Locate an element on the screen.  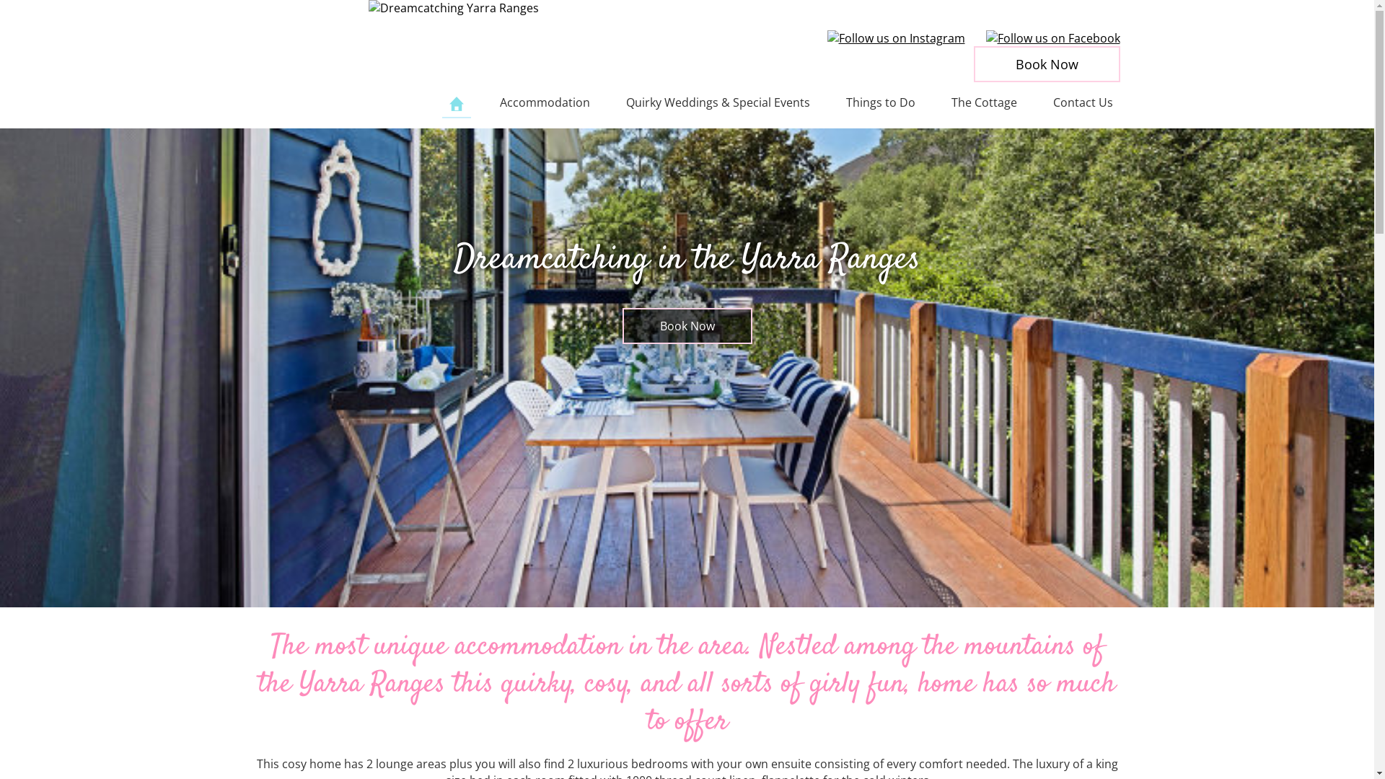
Contact Us is located at coordinates (1083, 106).